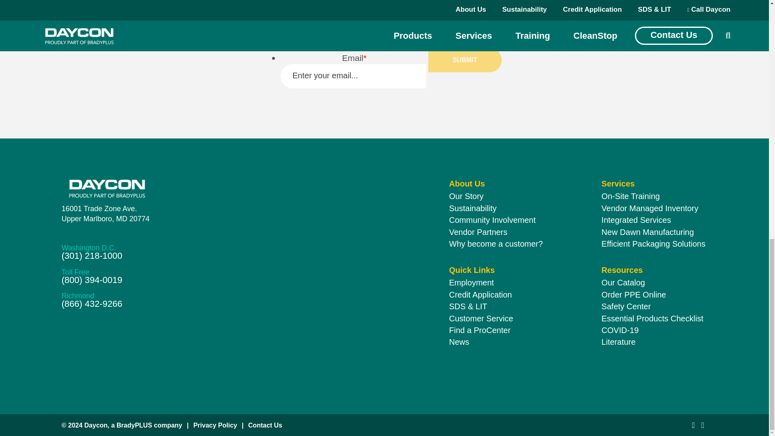 Image resolution: width=775 pixels, height=436 pixels. Describe the element at coordinates (472, 208) in the screenshot. I see `Sustainability` at that location.